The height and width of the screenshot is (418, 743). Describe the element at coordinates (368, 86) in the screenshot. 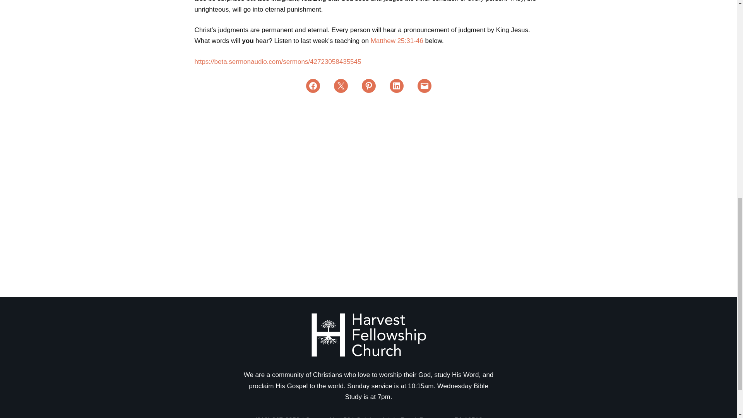

I see `Share on Pinterest` at that location.